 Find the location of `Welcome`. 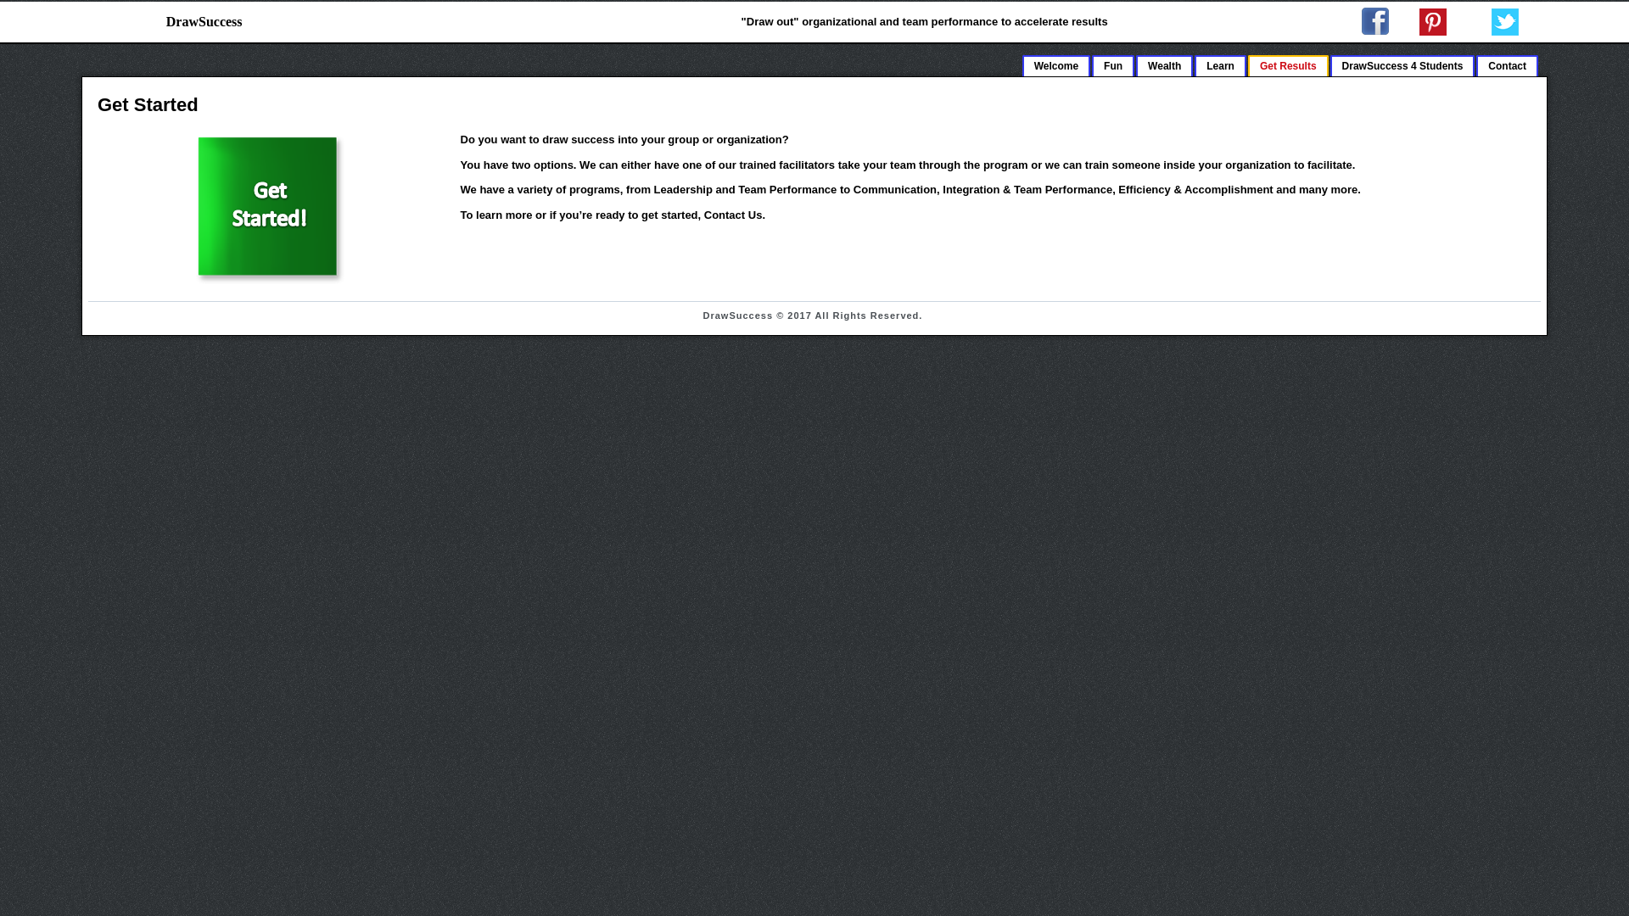

Welcome is located at coordinates (1055, 64).